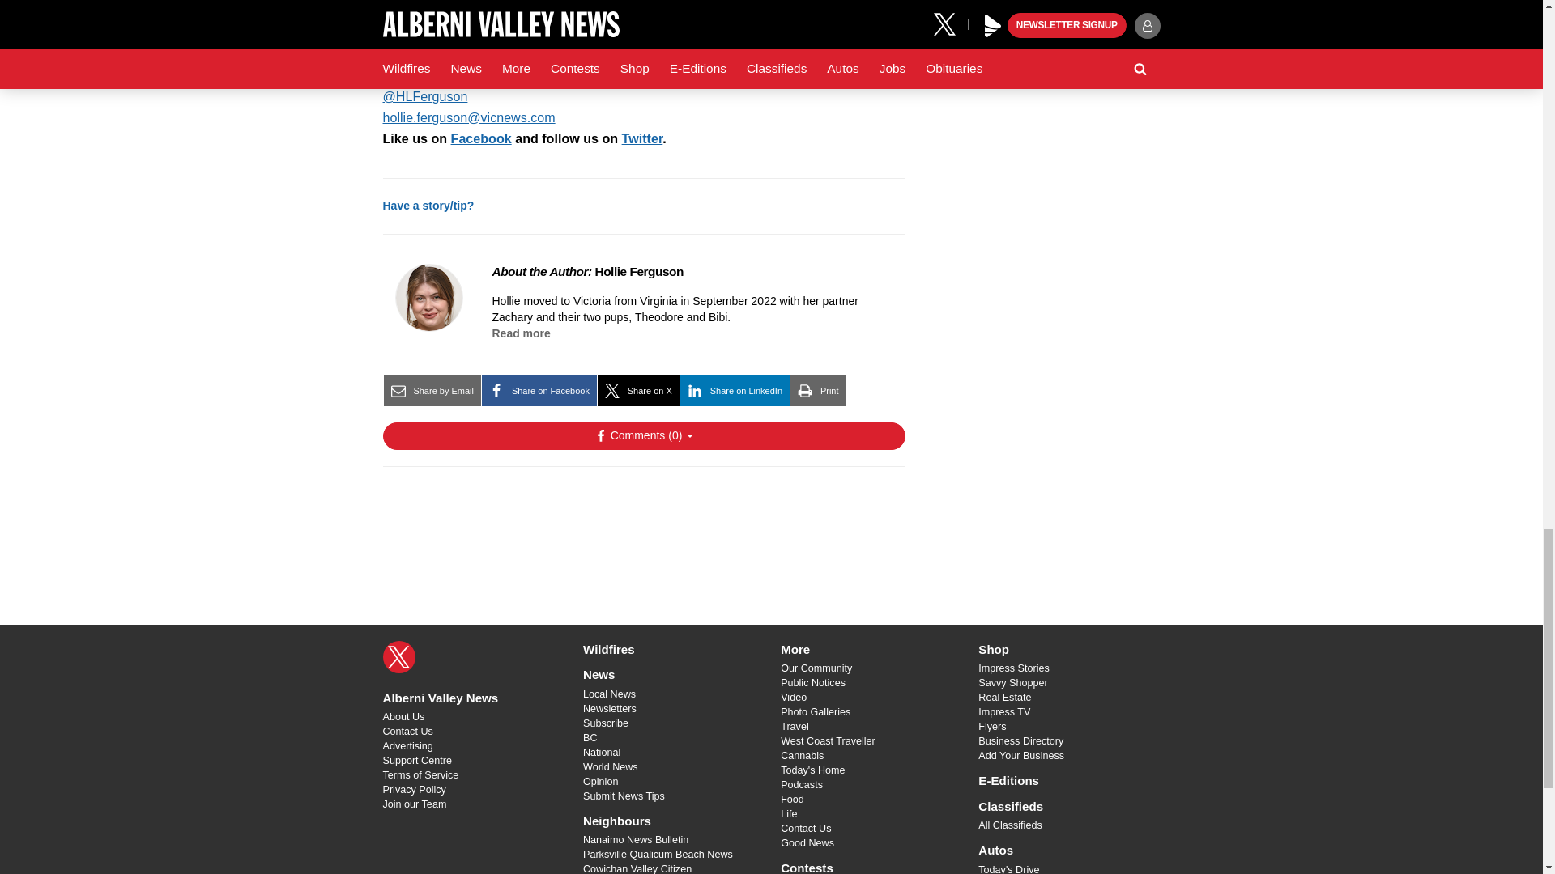 This screenshot has width=1555, height=874. What do you see at coordinates (643, 435) in the screenshot?
I see `Show Comments` at bounding box center [643, 435].